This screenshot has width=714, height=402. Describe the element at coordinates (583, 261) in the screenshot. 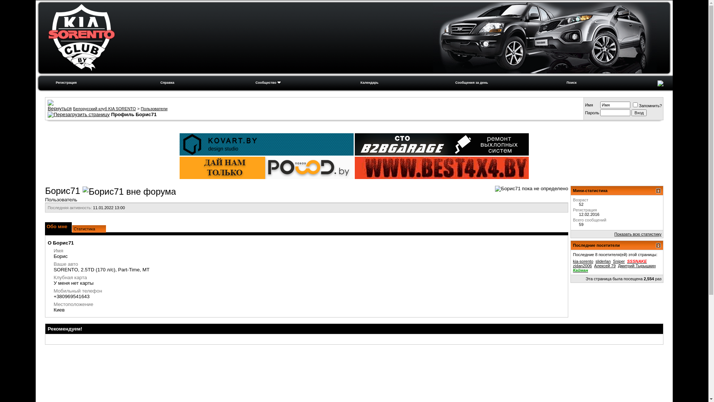

I see `kia-sorento` at that location.